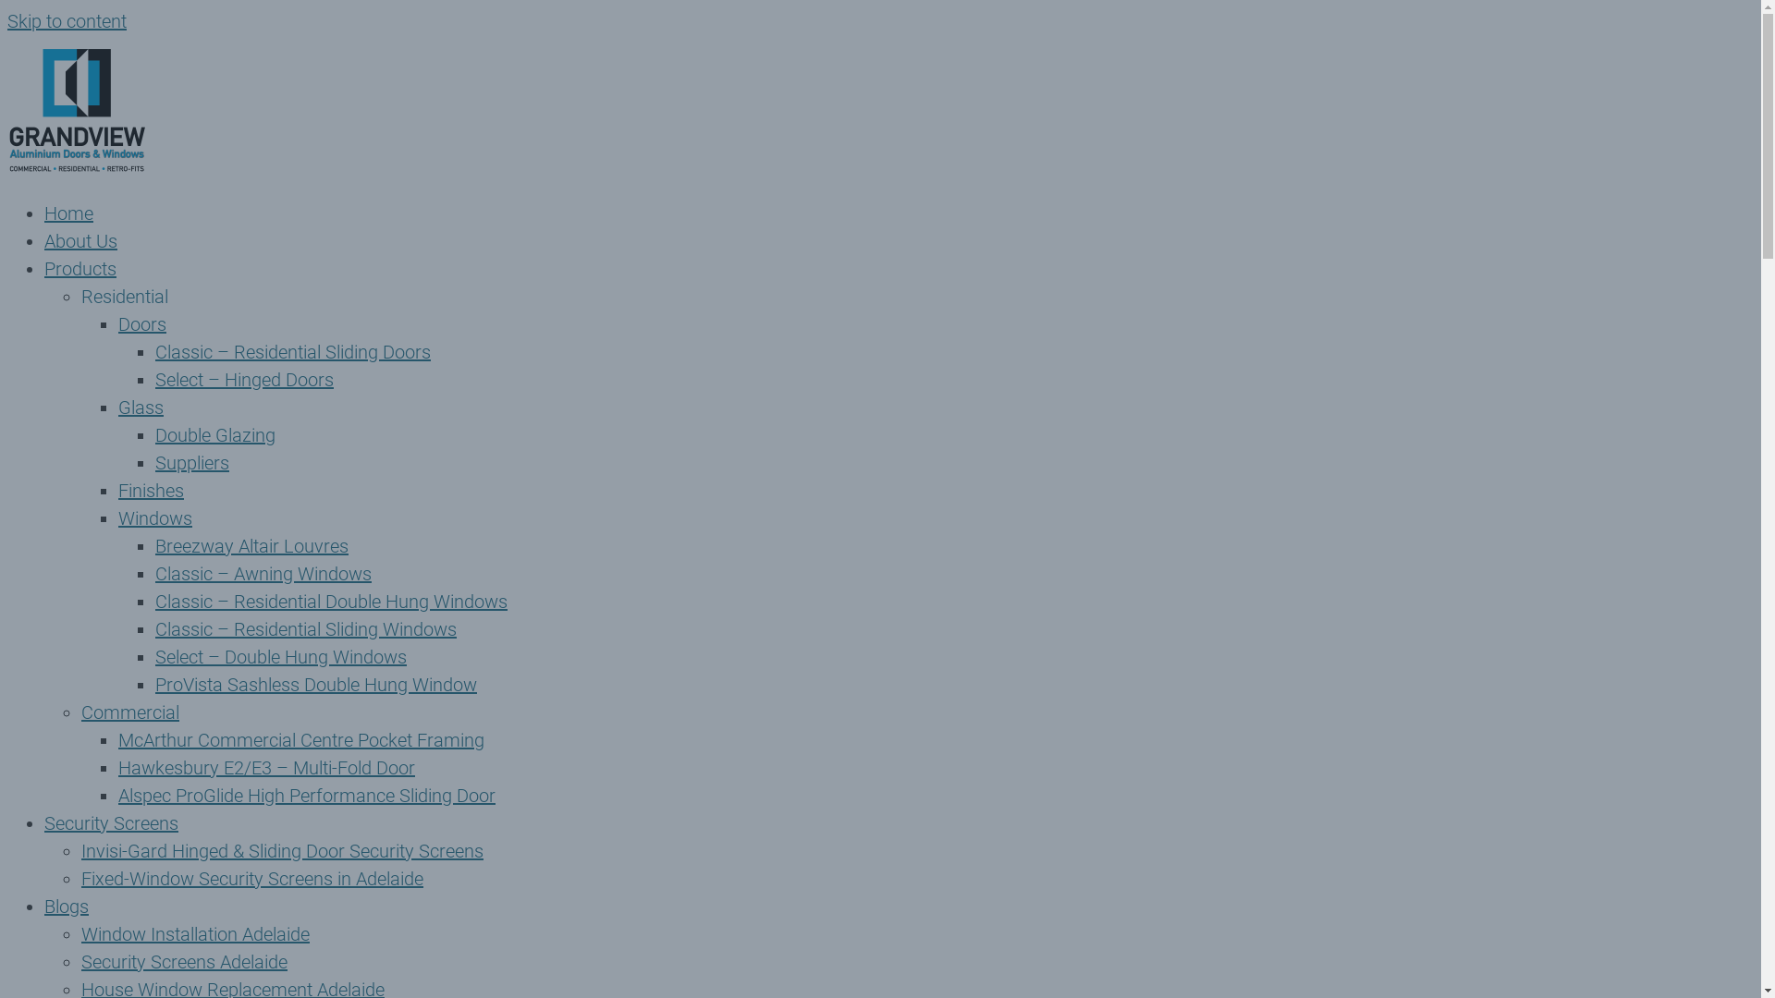 This screenshot has width=1775, height=998. I want to click on Double Glazing, so click(215, 435).